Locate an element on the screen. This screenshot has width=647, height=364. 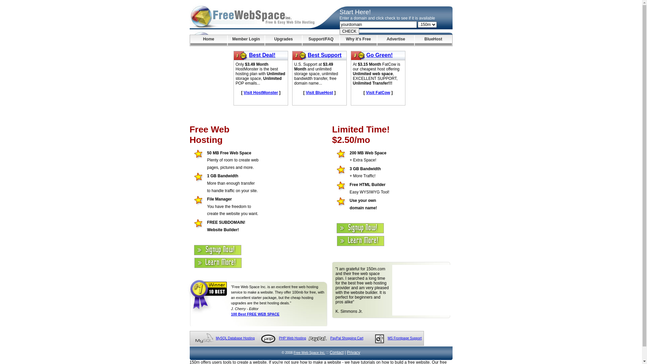
Home is located at coordinates (208, 40).